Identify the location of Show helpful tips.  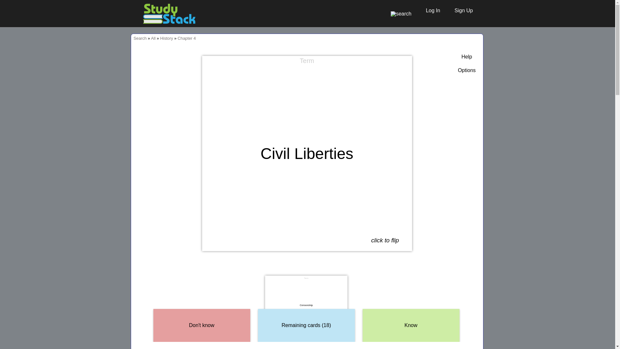
(467, 57).